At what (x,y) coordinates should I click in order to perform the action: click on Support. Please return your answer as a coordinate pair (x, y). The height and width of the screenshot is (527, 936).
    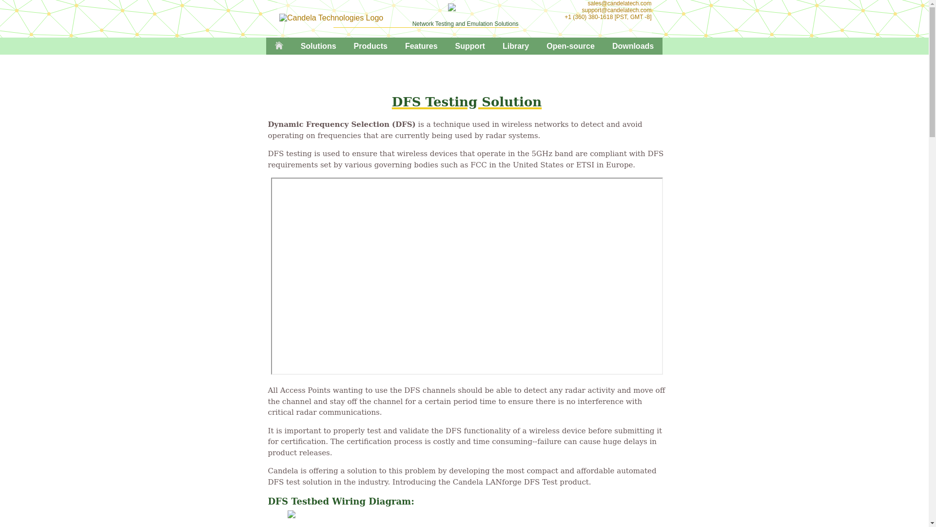
    Looking at the image, I should click on (470, 46).